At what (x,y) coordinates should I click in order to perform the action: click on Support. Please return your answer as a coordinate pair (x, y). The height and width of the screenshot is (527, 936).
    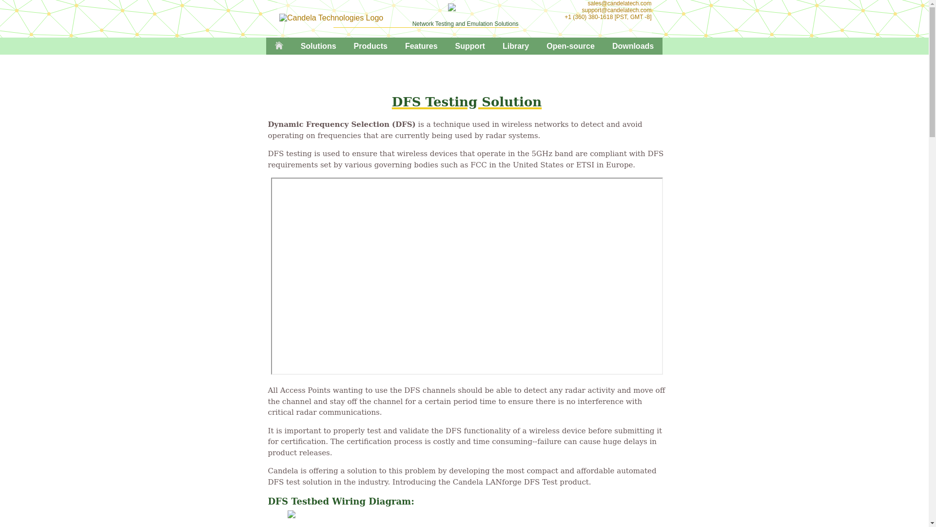
    Looking at the image, I should click on (470, 46).